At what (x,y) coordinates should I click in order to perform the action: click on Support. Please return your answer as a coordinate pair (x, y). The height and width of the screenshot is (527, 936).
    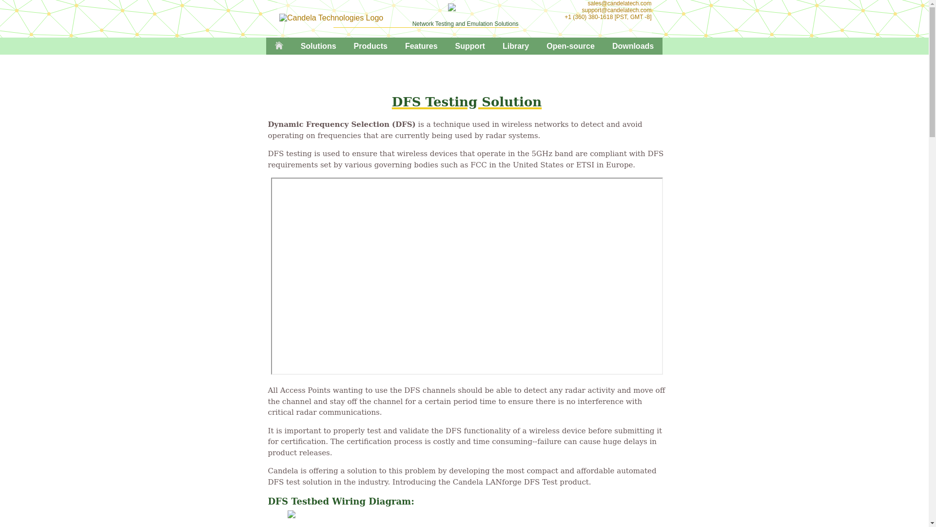
    Looking at the image, I should click on (470, 46).